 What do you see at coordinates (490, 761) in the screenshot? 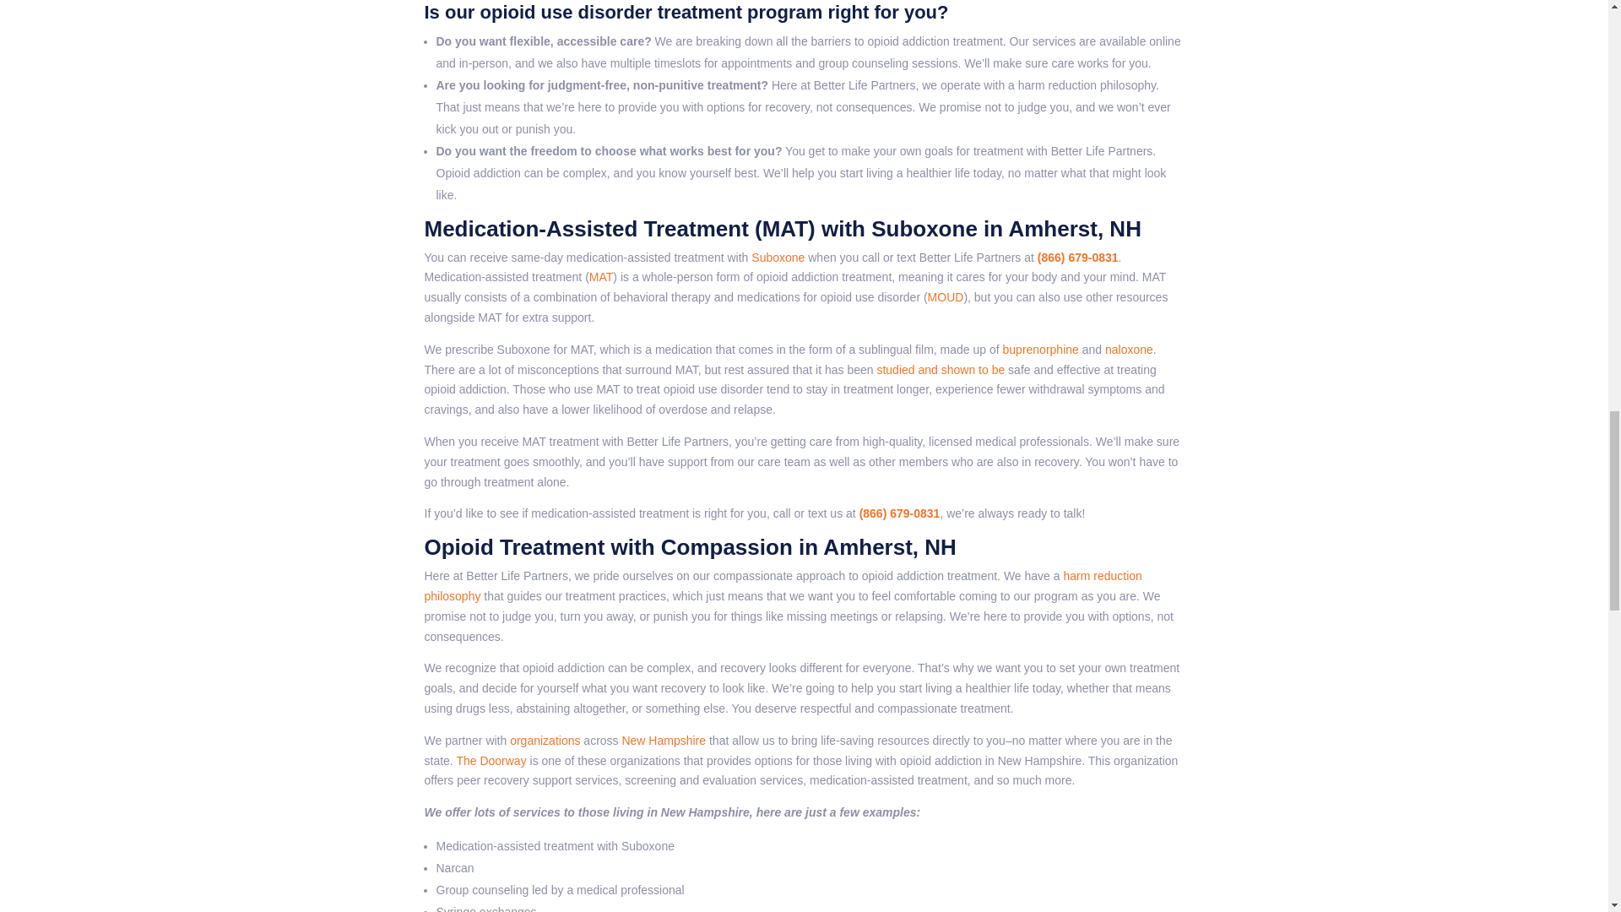
I see `The Doorway` at bounding box center [490, 761].